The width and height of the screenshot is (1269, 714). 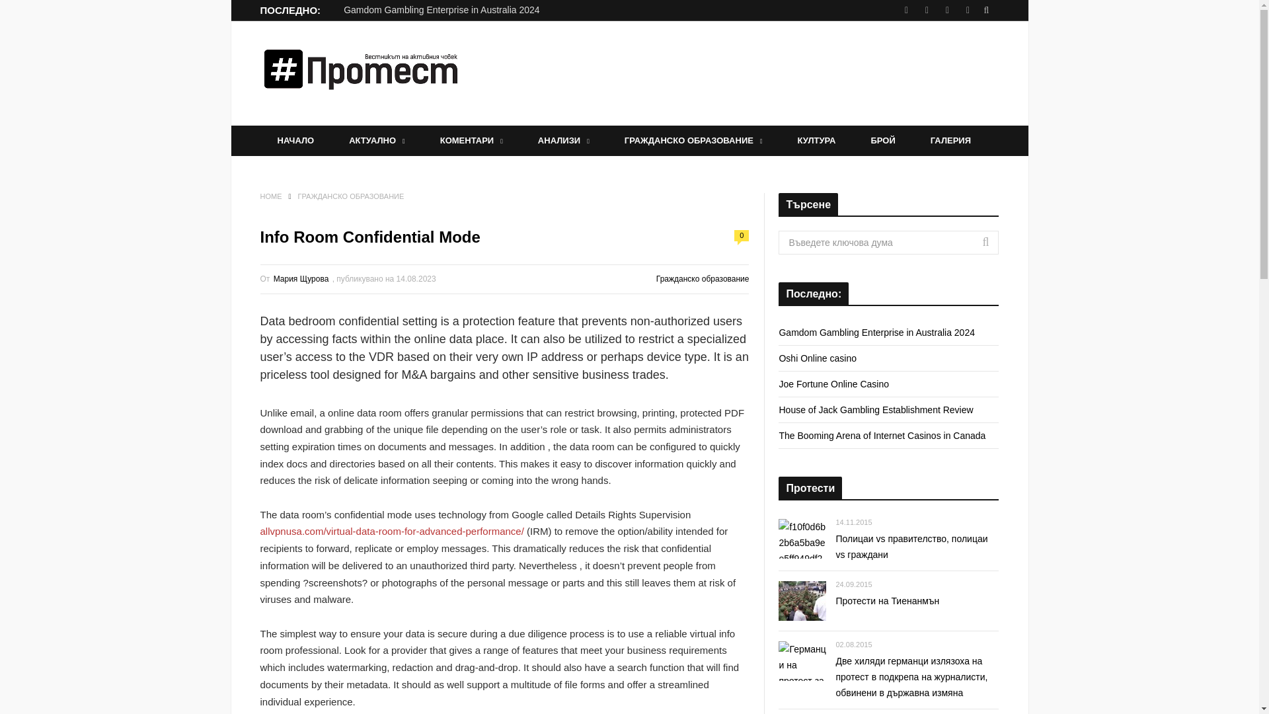 I want to click on Gamdom Gambling Enterprise in Australia 2024, so click(x=442, y=9).